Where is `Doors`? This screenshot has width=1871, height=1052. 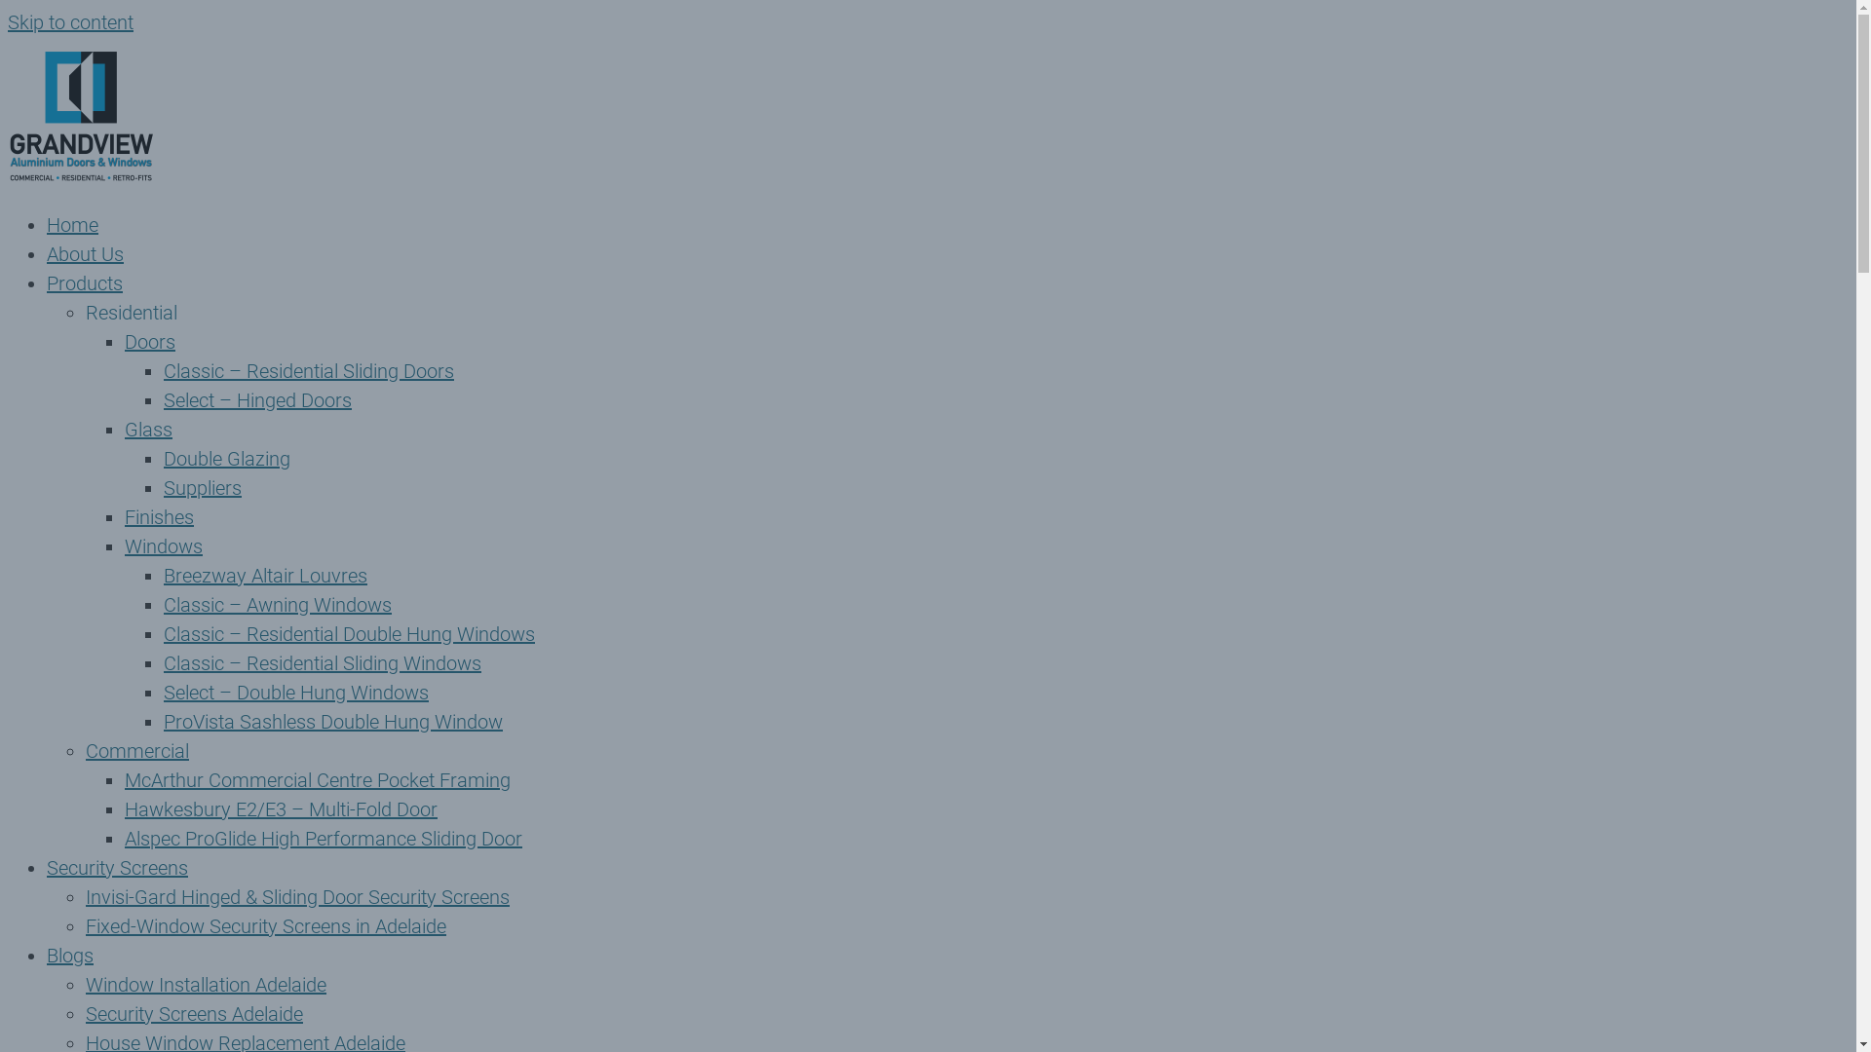
Doors is located at coordinates (150, 342).